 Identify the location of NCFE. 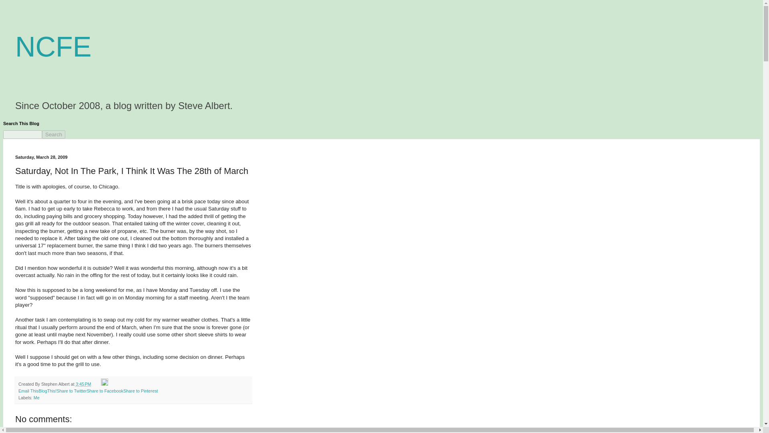
(53, 47).